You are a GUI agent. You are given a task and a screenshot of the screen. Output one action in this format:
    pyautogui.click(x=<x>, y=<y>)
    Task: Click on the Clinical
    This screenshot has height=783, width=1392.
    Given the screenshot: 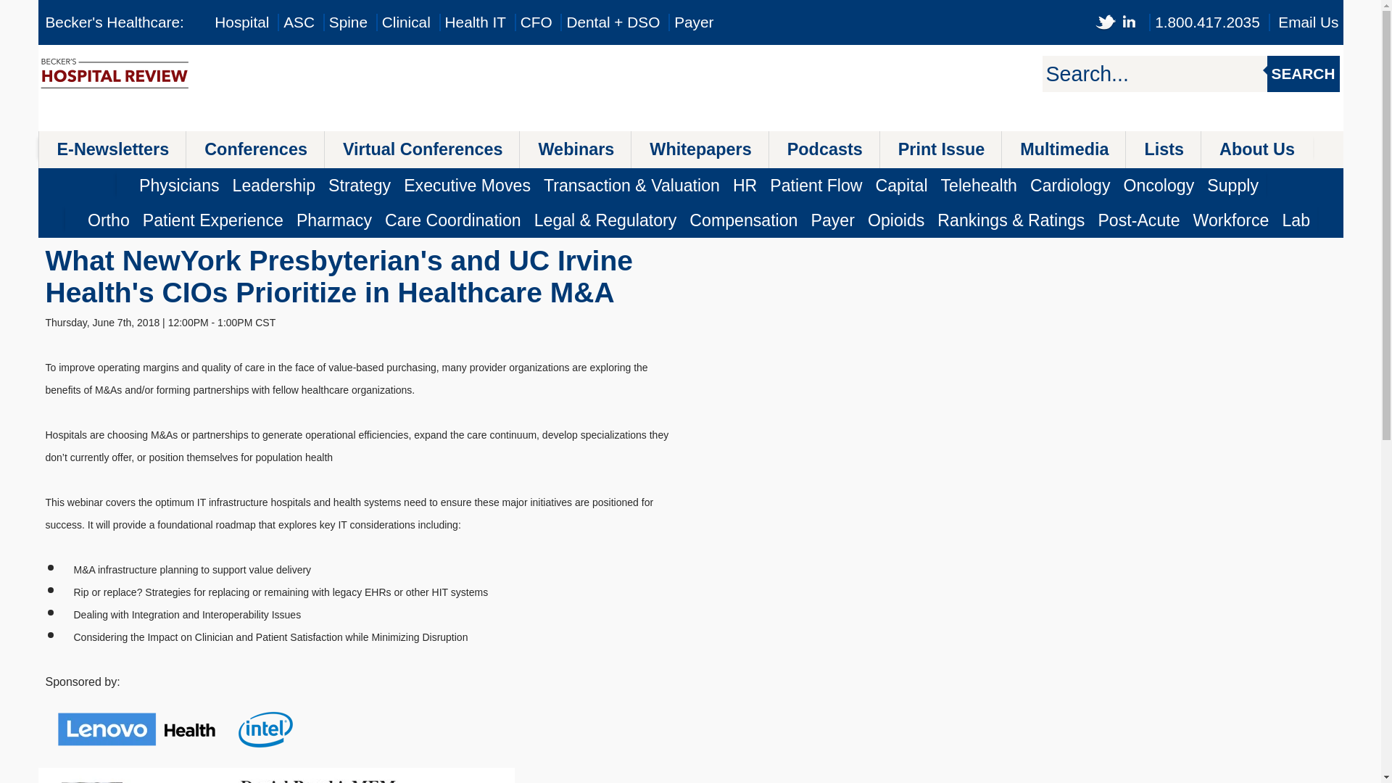 What is the action you would take?
    pyautogui.click(x=406, y=22)
    